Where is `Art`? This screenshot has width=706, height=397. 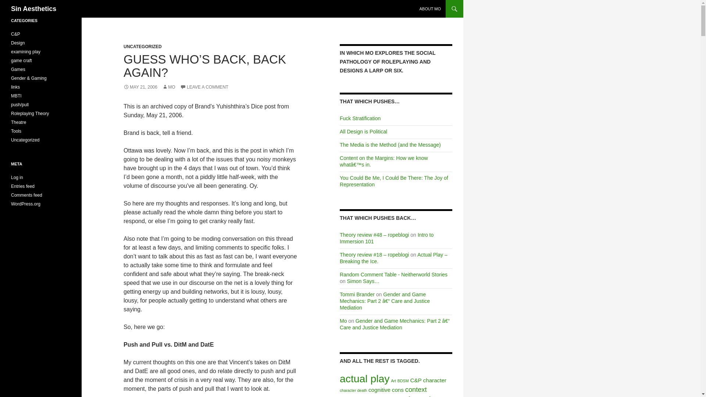 Art is located at coordinates (393, 381).